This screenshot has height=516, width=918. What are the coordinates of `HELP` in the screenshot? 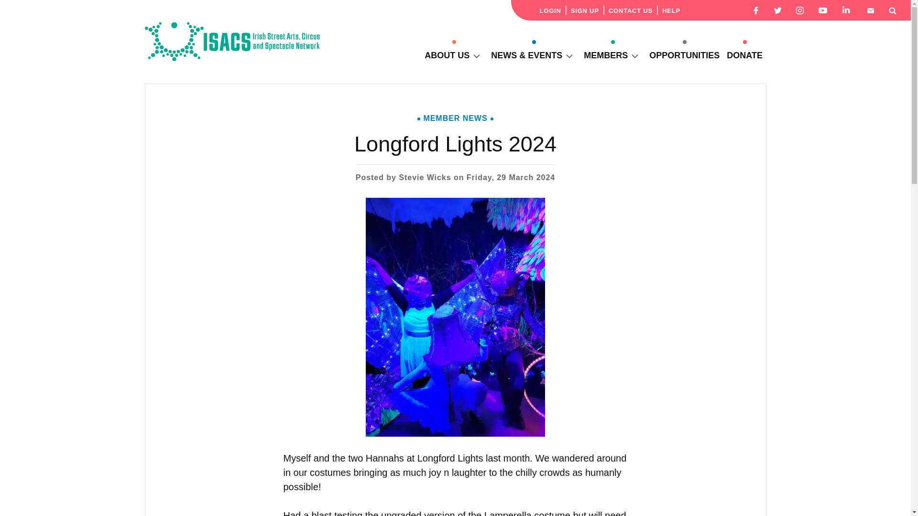 It's located at (671, 11).